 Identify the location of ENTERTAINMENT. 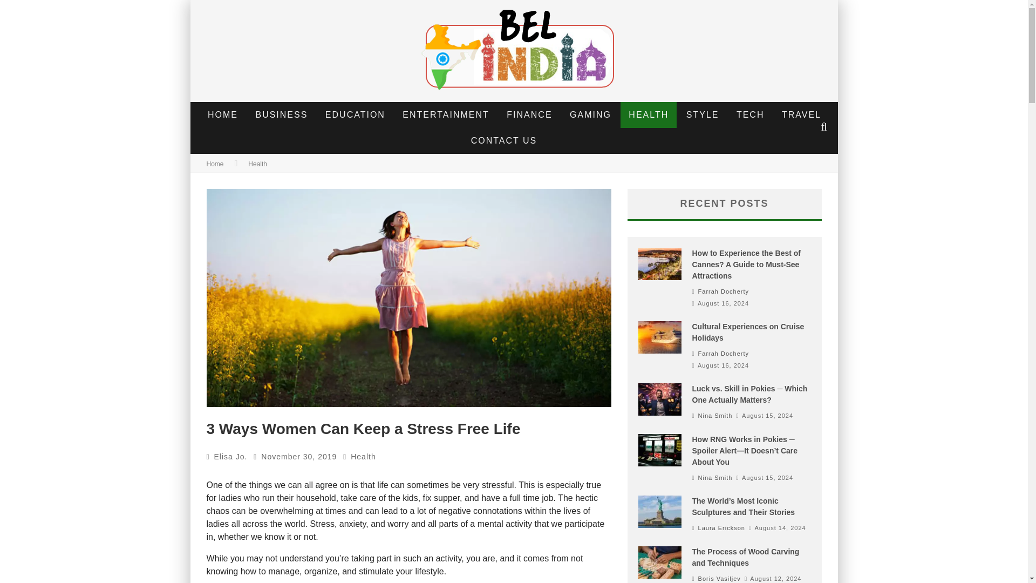
(446, 114).